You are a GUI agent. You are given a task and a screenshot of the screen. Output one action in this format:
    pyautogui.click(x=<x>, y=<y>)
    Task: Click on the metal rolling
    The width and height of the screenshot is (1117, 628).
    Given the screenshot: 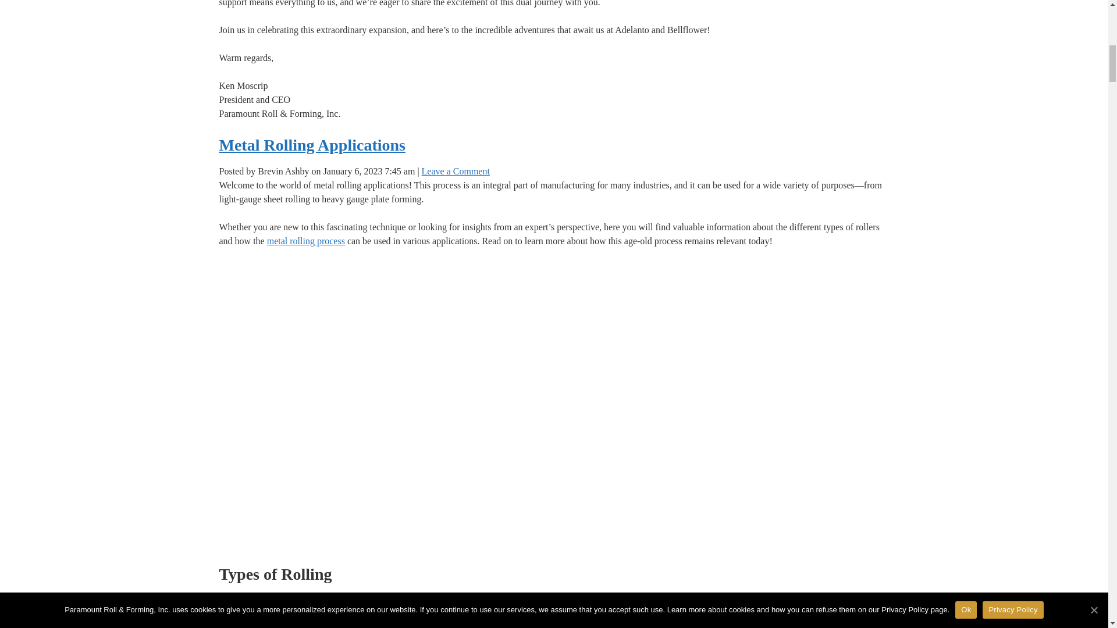 What is the action you would take?
    pyautogui.click(x=291, y=241)
    